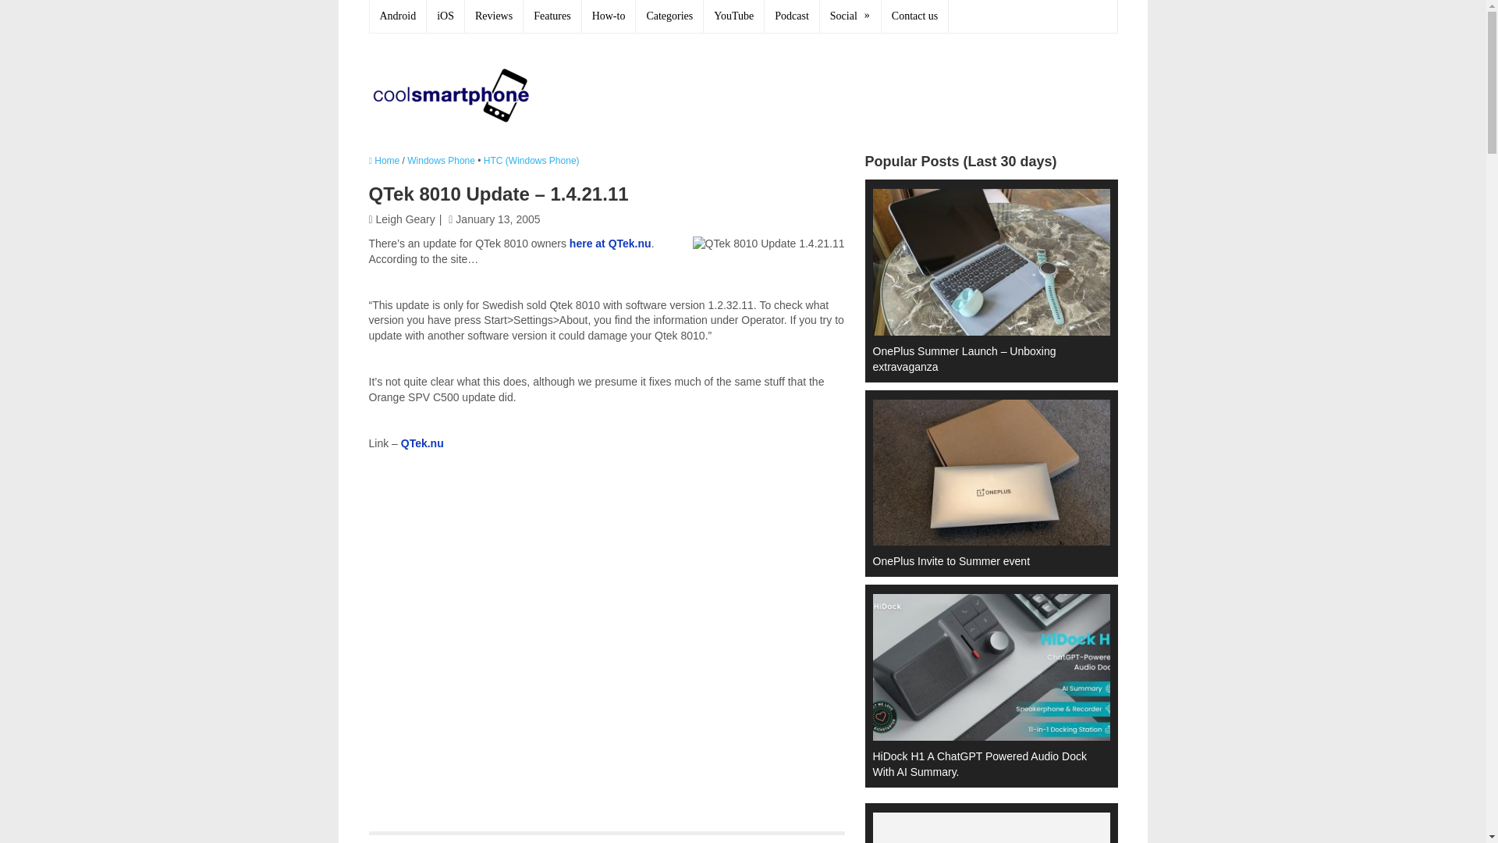 Image resolution: width=1498 pixels, height=843 pixels. Describe the element at coordinates (441, 160) in the screenshot. I see `Windows Phone` at that location.